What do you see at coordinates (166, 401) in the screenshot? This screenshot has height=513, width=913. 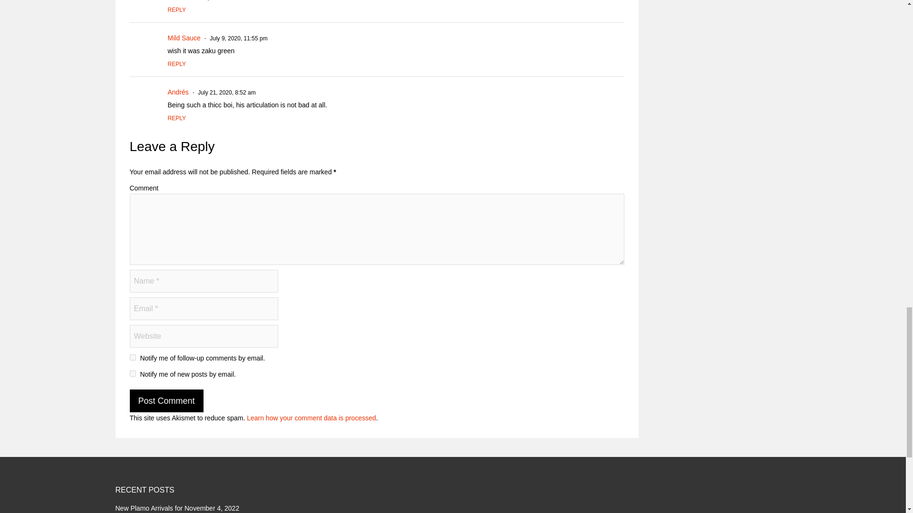 I see `Post Comment` at bounding box center [166, 401].